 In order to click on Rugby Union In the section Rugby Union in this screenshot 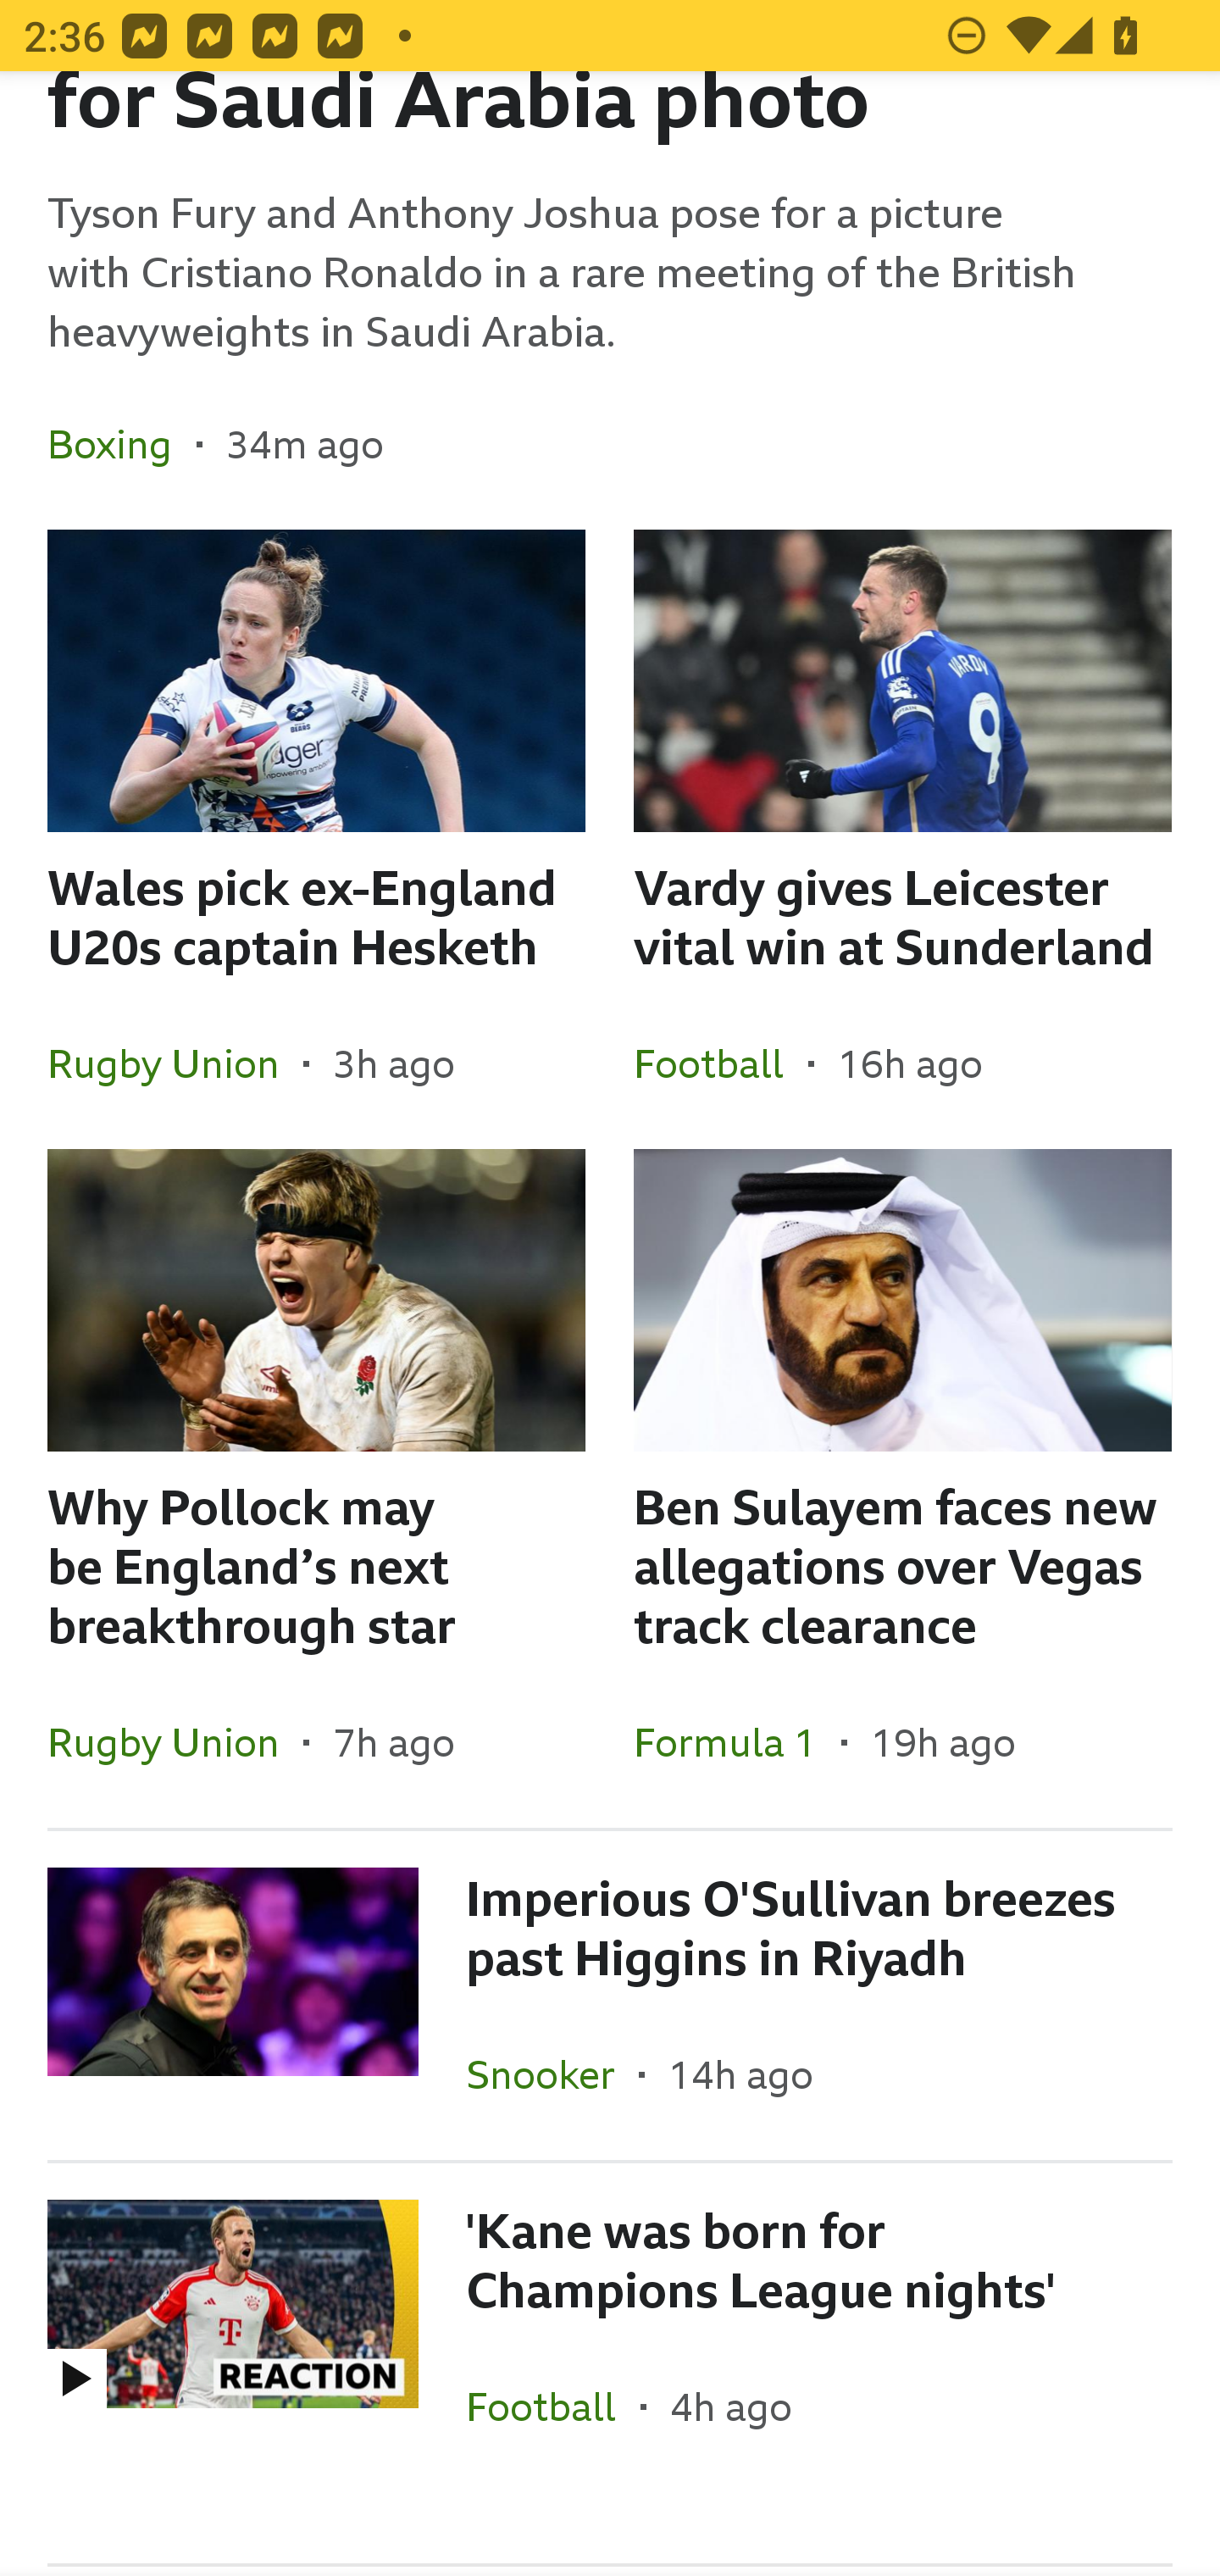, I will do `click(175, 1063)`.